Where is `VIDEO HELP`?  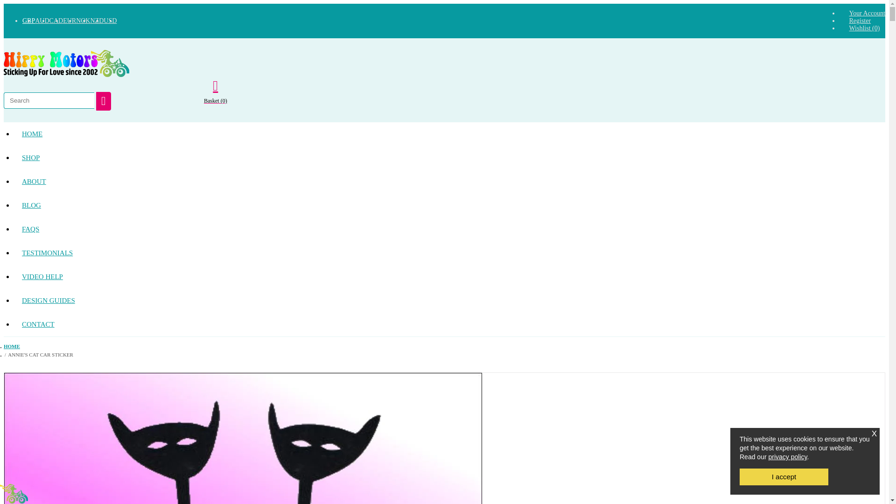
VIDEO HELP is located at coordinates (42, 277).